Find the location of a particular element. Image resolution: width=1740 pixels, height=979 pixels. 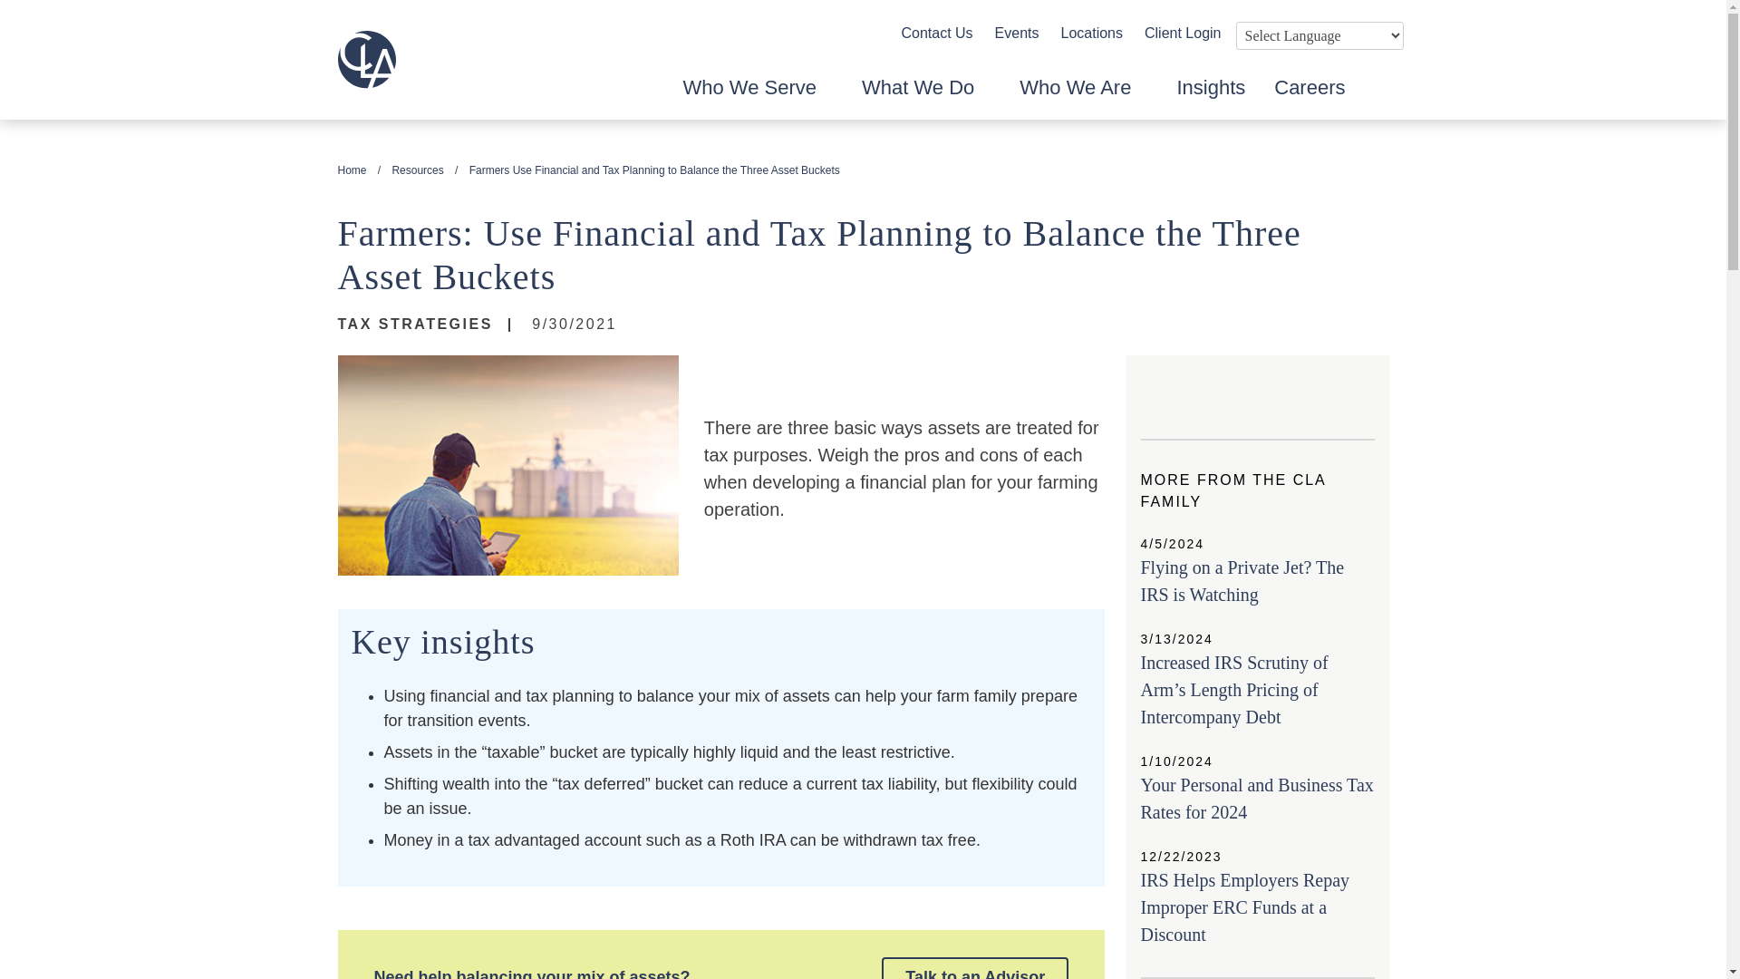

Locations is located at coordinates (1091, 33).